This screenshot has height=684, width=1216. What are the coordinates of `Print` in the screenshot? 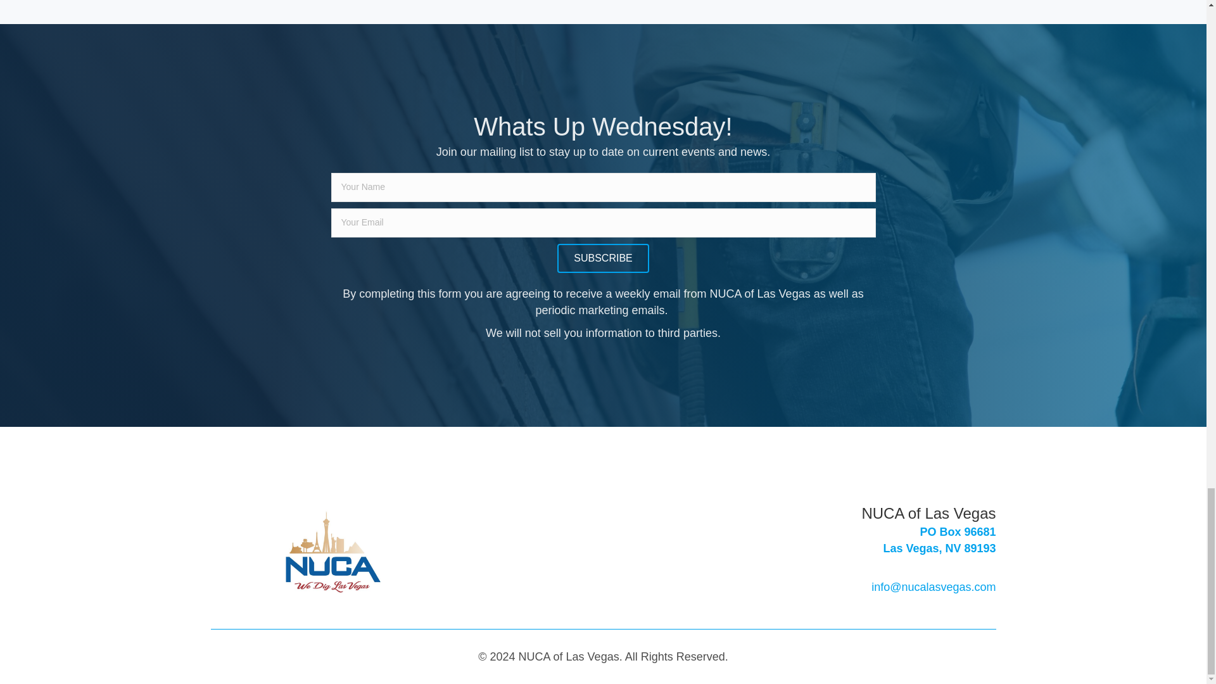 It's located at (333, 551).